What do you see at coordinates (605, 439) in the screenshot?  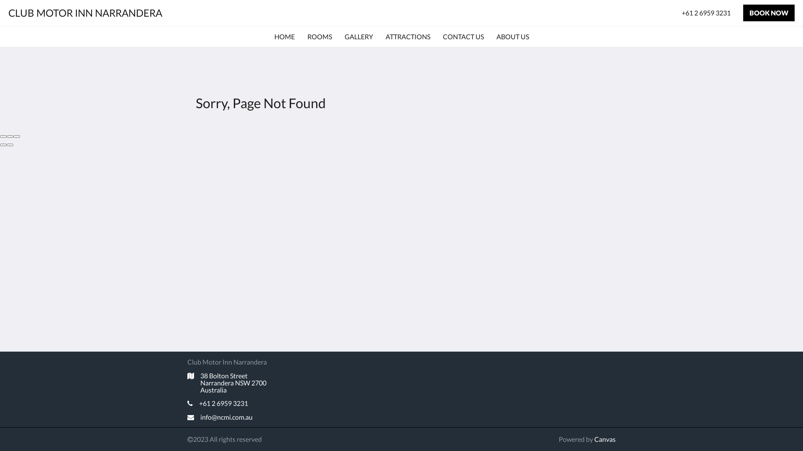 I see `Canvas` at bounding box center [605, 439].